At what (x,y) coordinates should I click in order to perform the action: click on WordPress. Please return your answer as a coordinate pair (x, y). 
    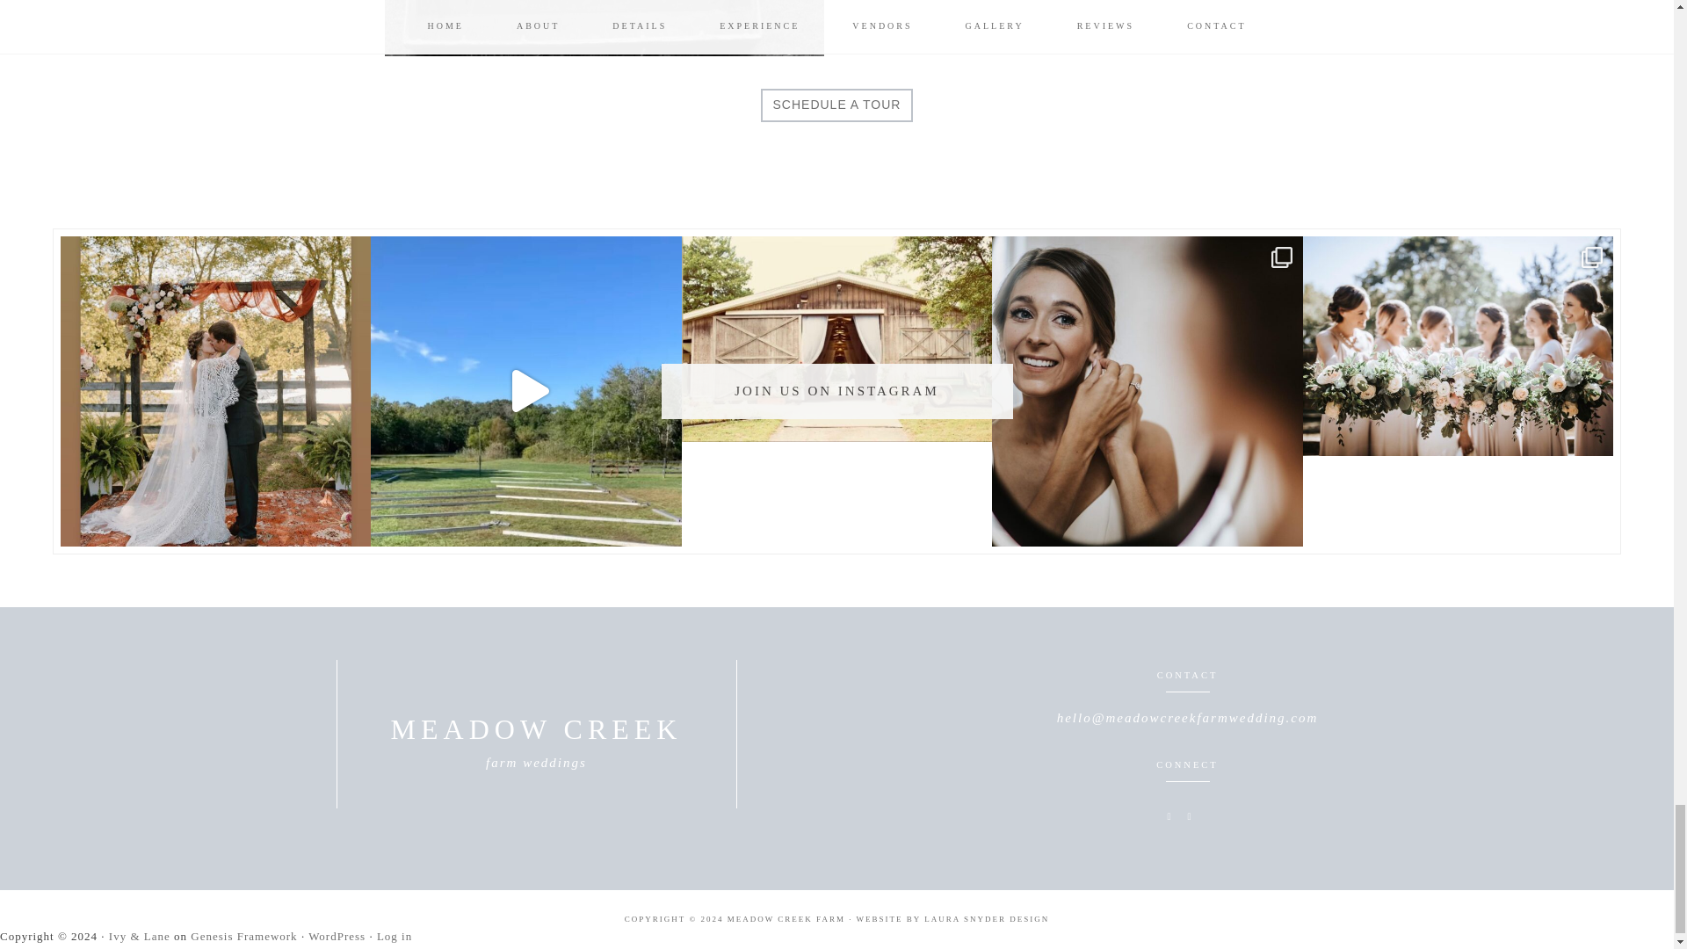
    Looking at the image, I should click on (337, 937).